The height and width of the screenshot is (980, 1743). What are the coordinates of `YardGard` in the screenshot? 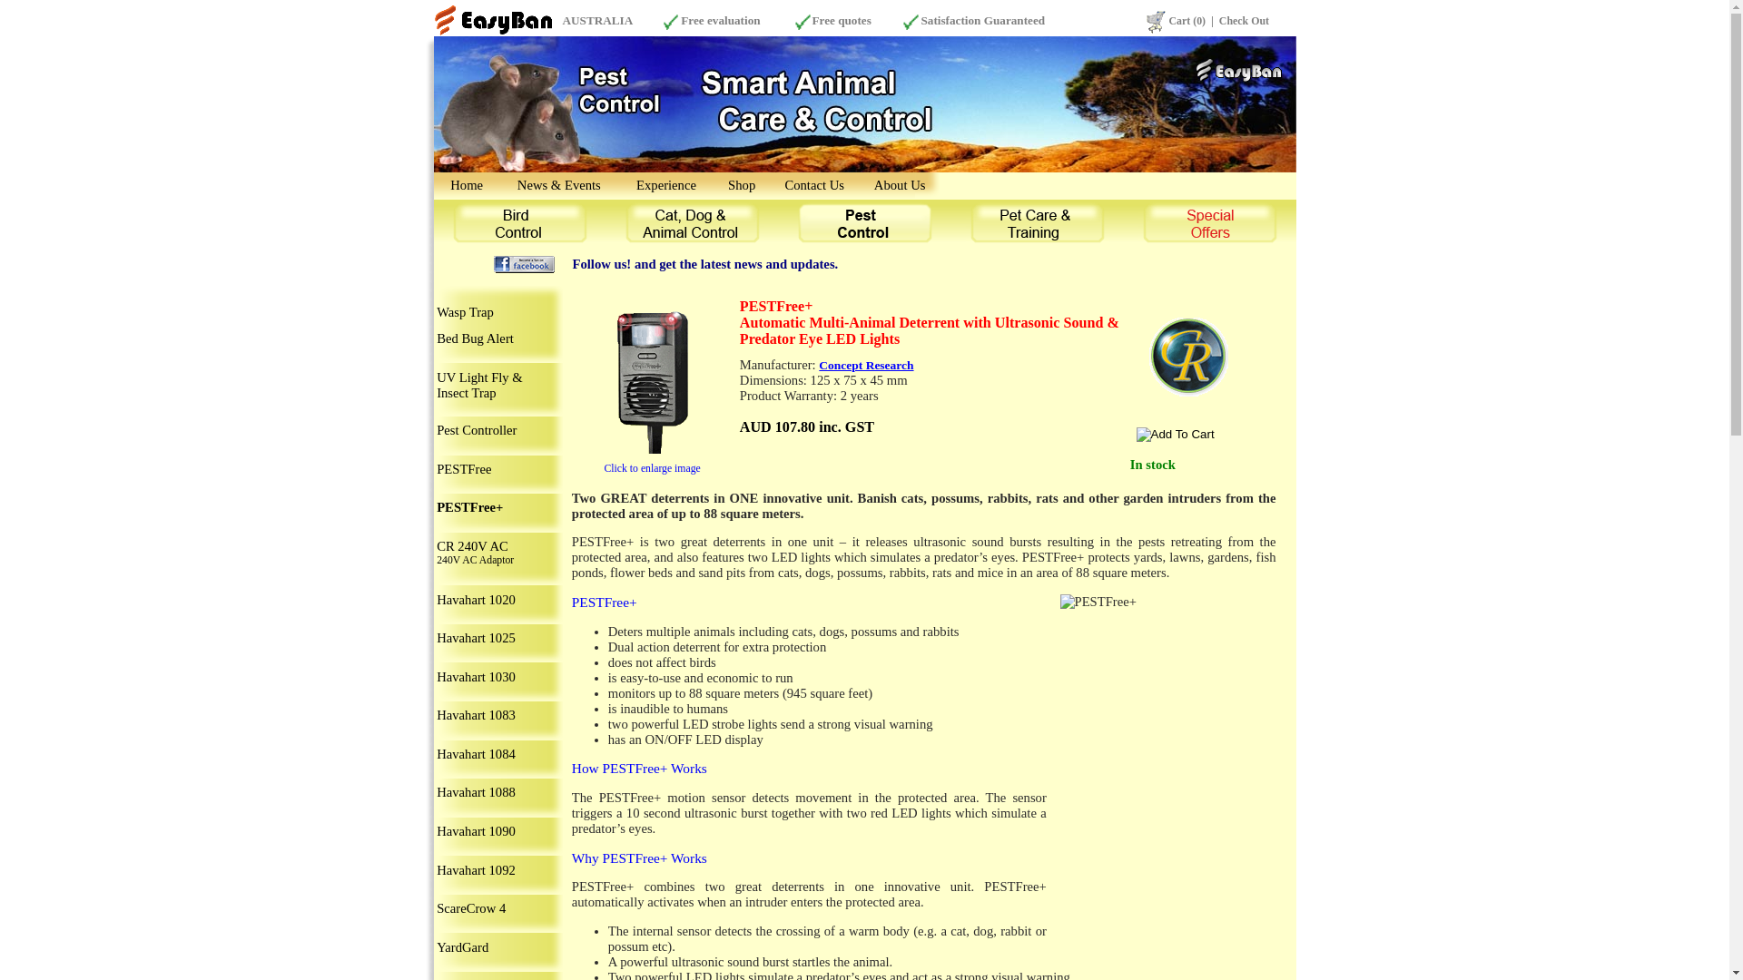 It's located at (463, 947).